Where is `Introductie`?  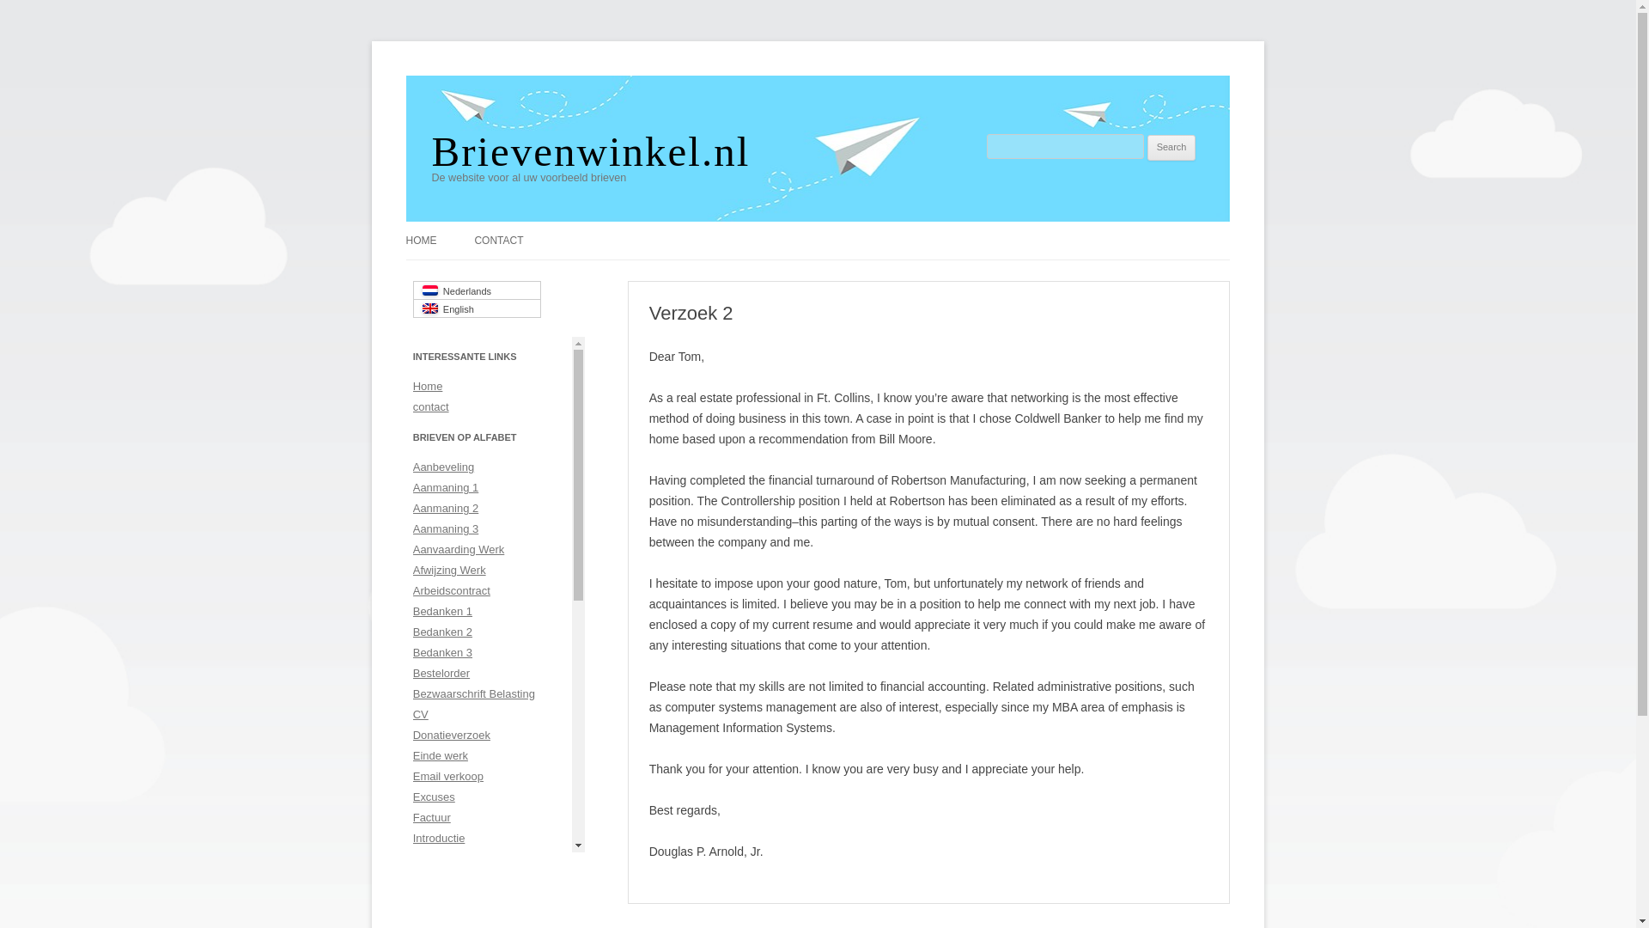 Introductie is located at coordinates (439, 837).